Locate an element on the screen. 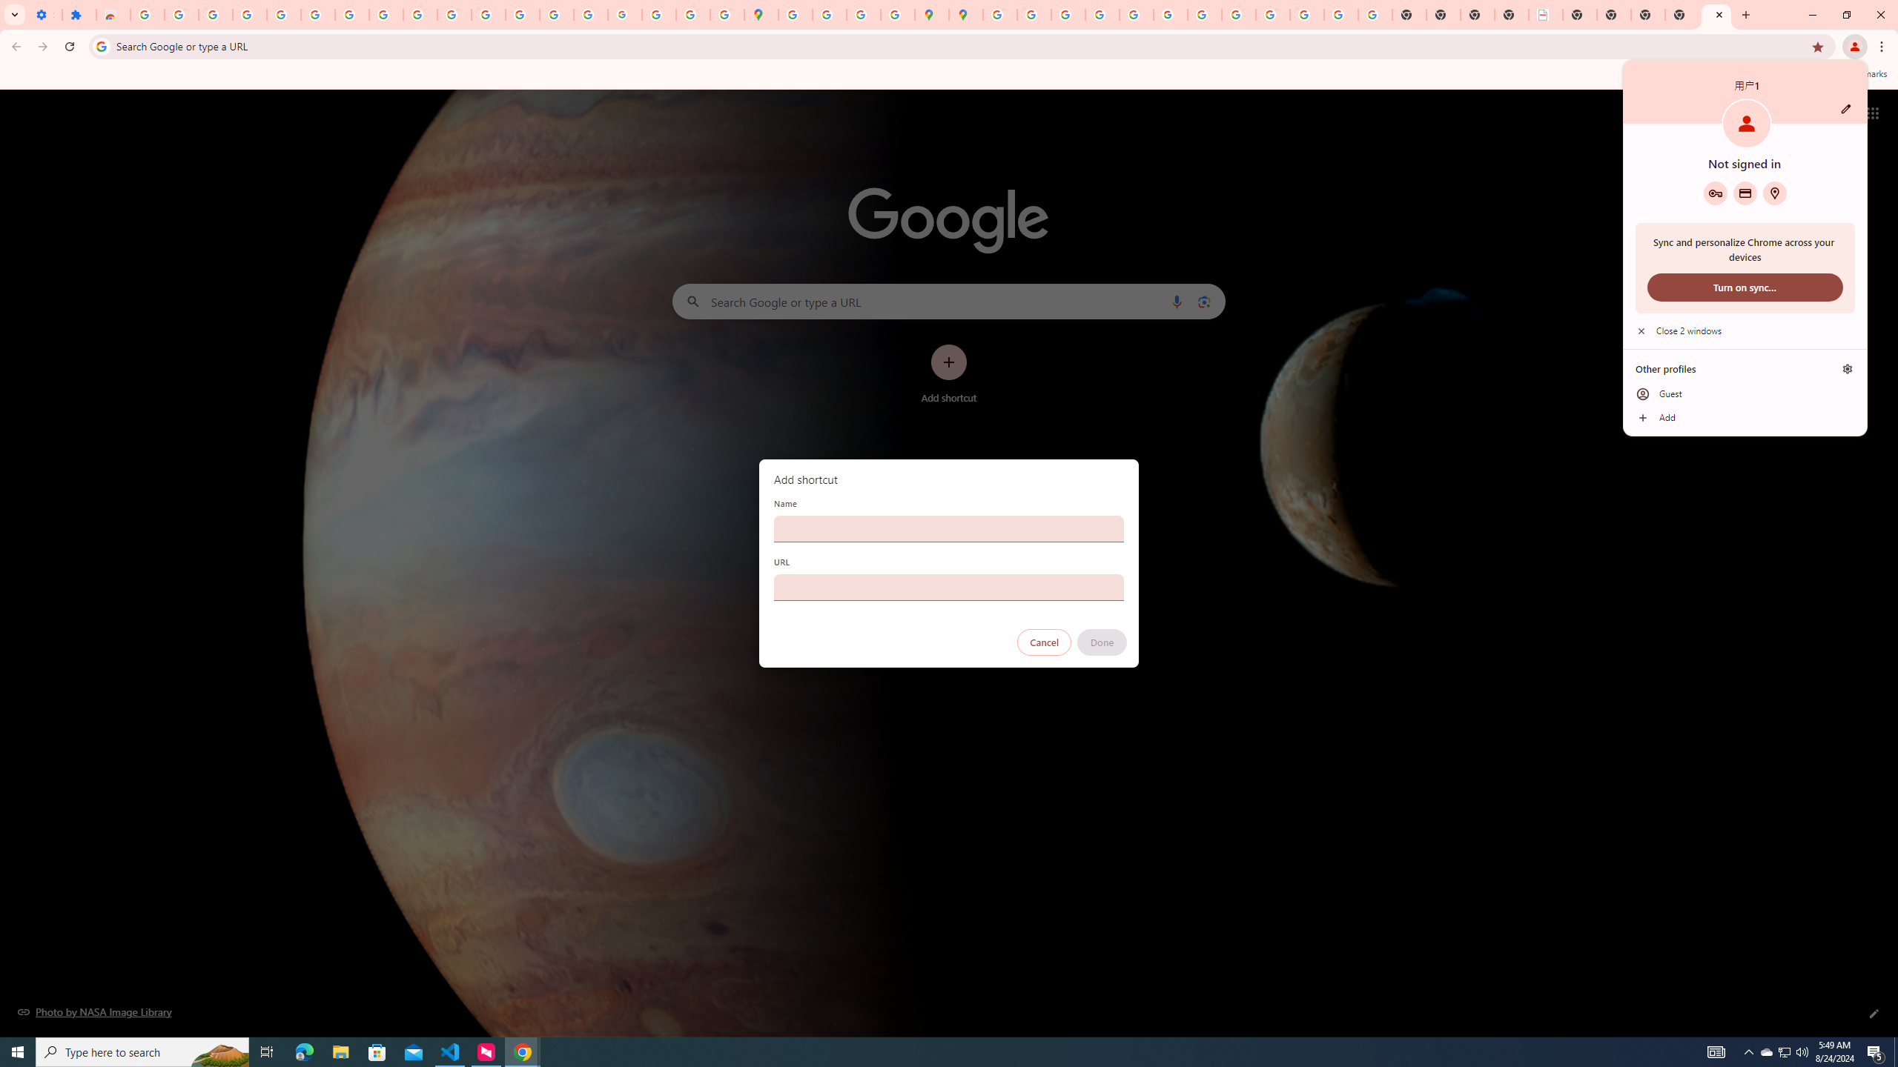  Google Maps is located at coordinates (761, 15).